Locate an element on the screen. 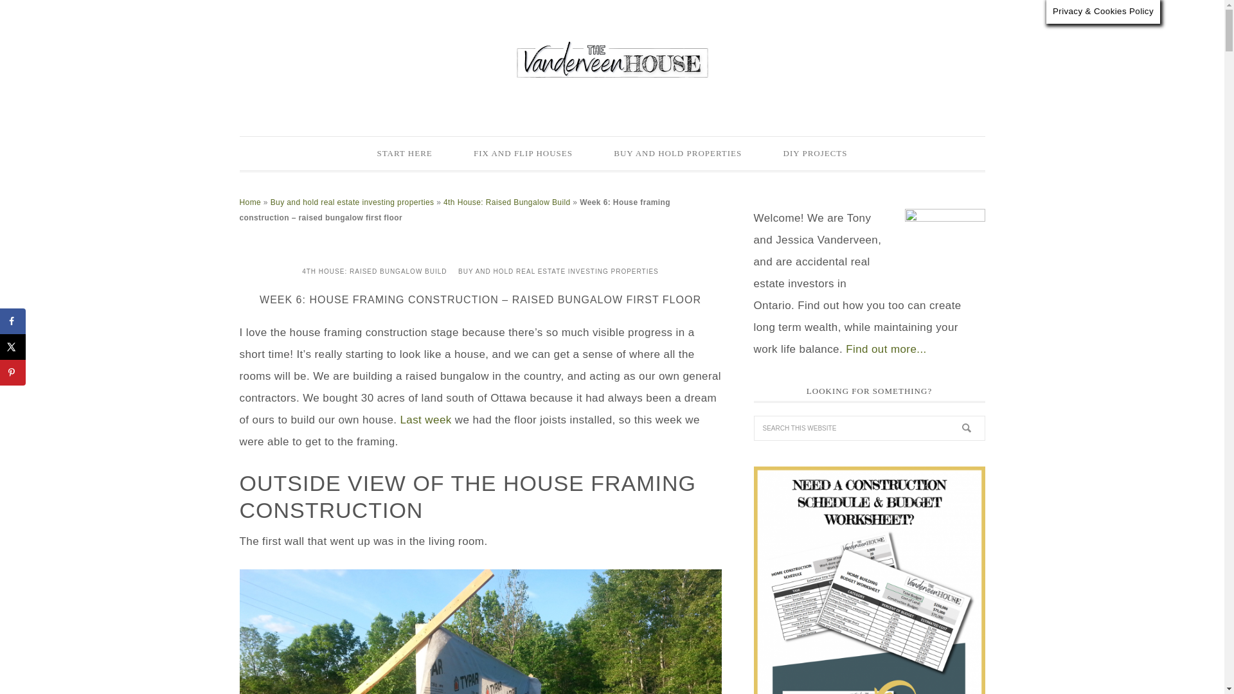 Image resolution: width=1234 pixels, height=694 pixels. 4th House: Raised Bungalow Build is located at coordinates (506, 202).